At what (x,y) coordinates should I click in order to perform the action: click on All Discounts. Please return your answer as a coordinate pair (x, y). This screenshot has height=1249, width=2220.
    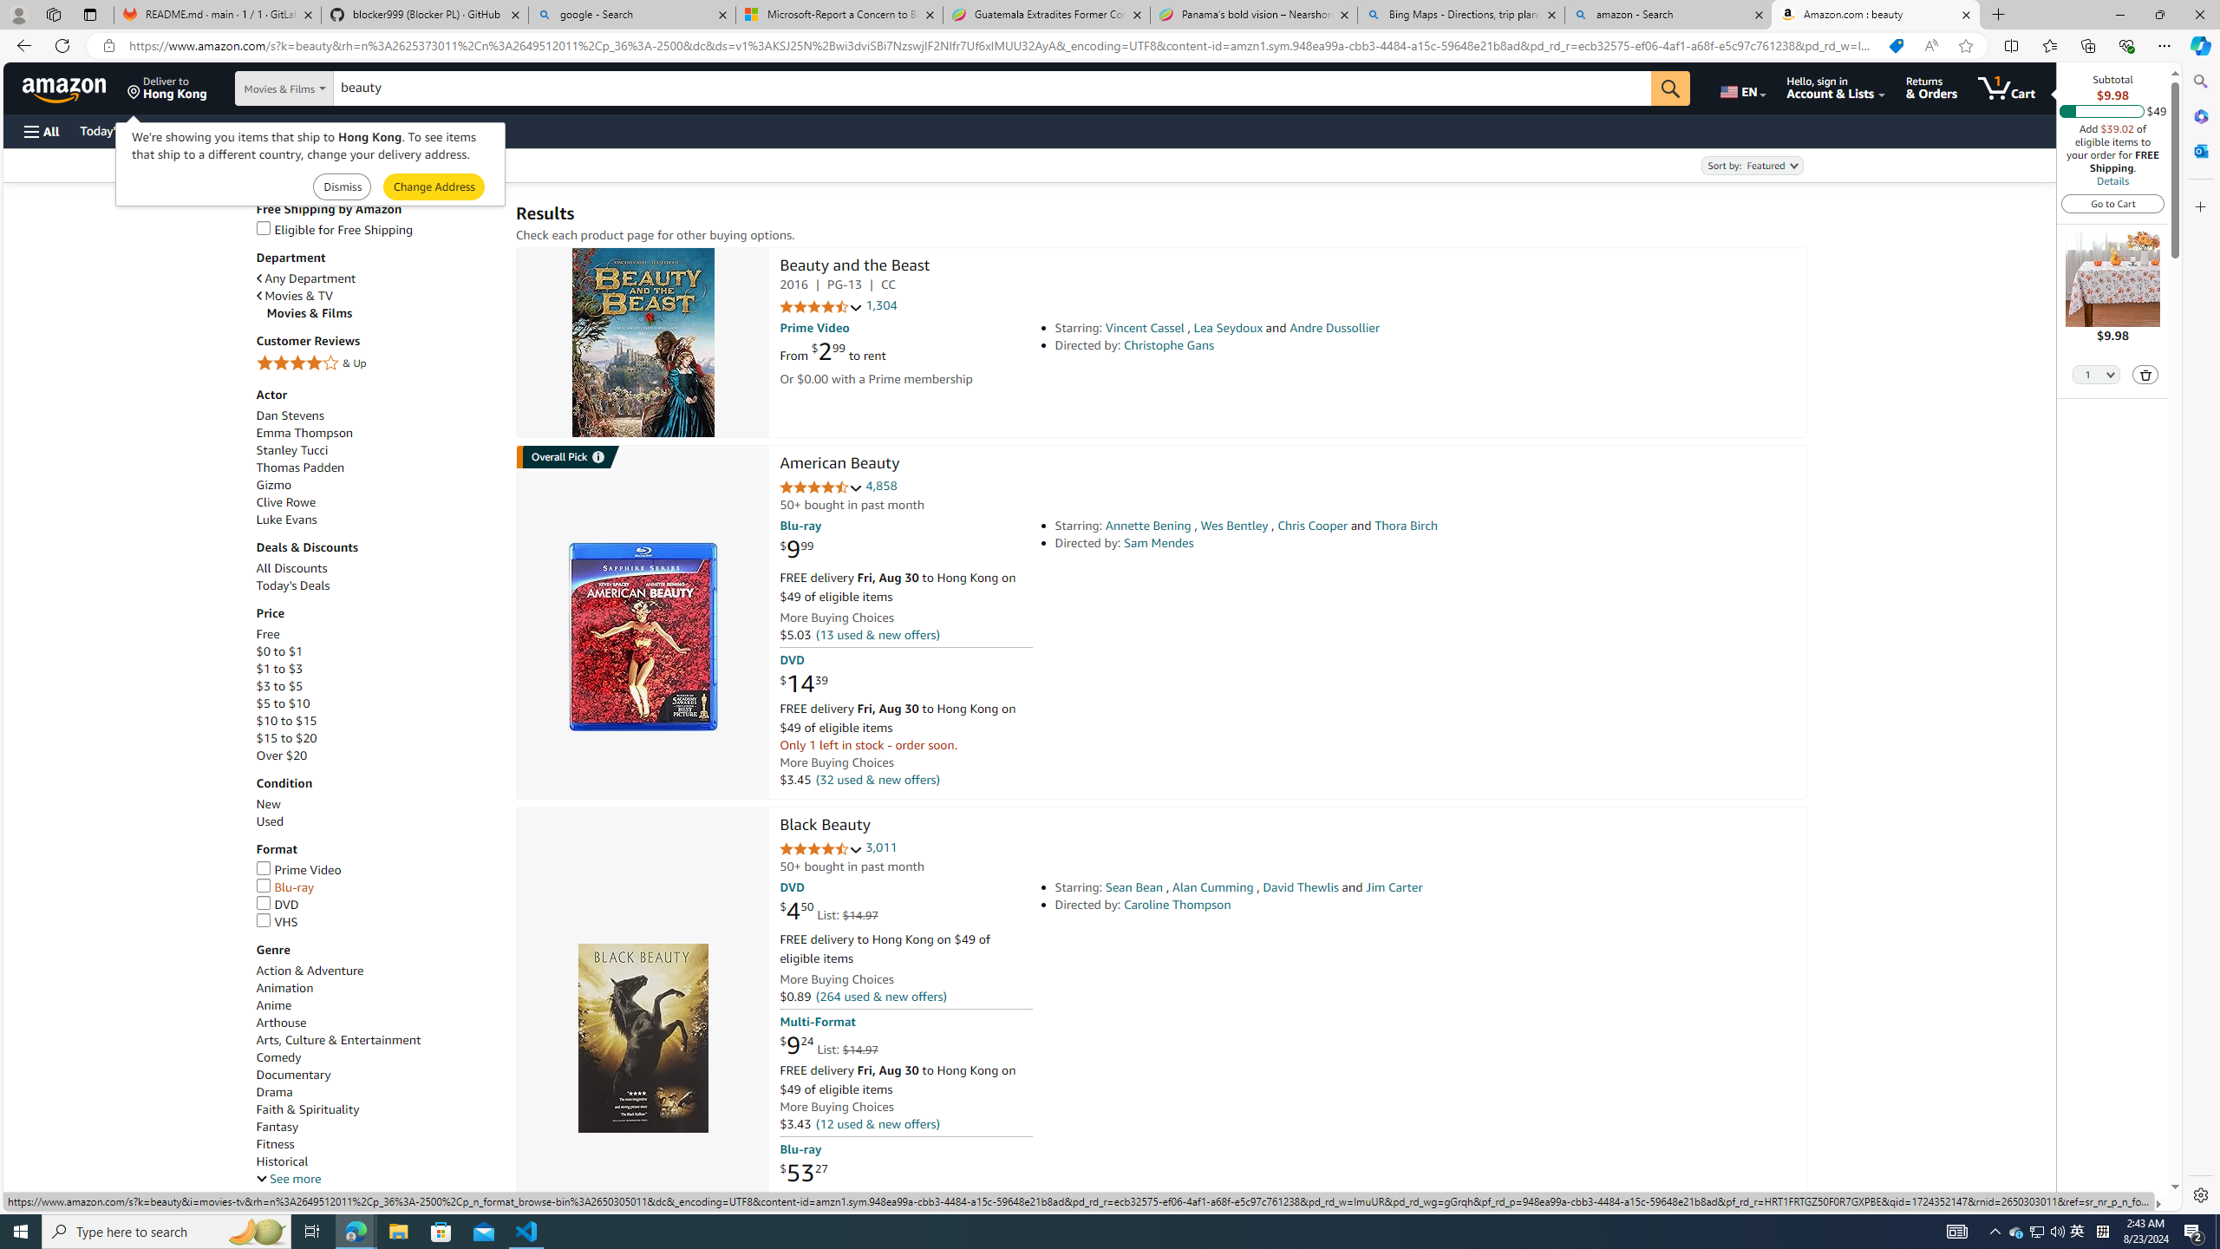
    Looking at the image, I should click on (291, 569).